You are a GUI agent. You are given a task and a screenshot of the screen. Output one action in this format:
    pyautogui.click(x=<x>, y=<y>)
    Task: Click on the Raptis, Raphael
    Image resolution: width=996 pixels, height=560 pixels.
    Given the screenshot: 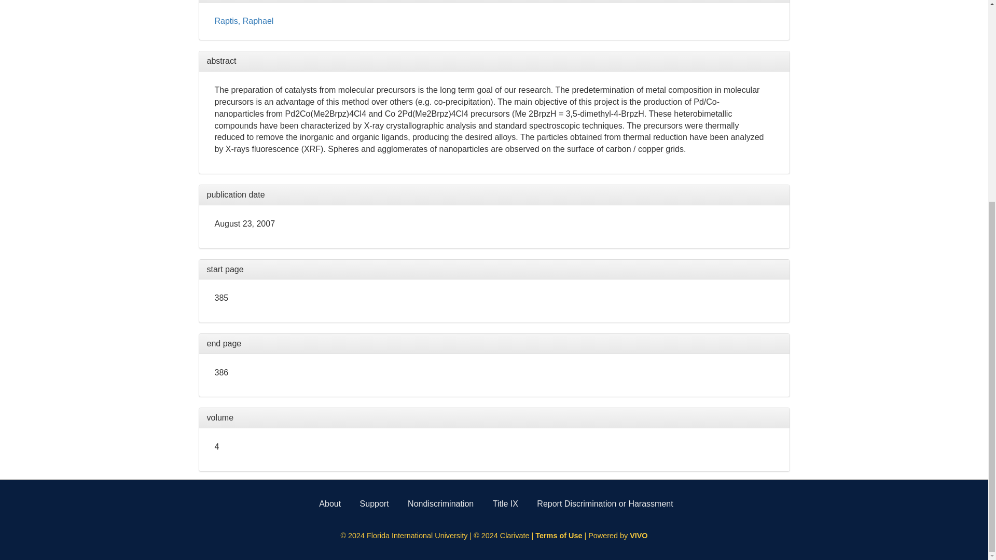 What is the action you would take?
    pyautogui.click(x=244, y=21)
    